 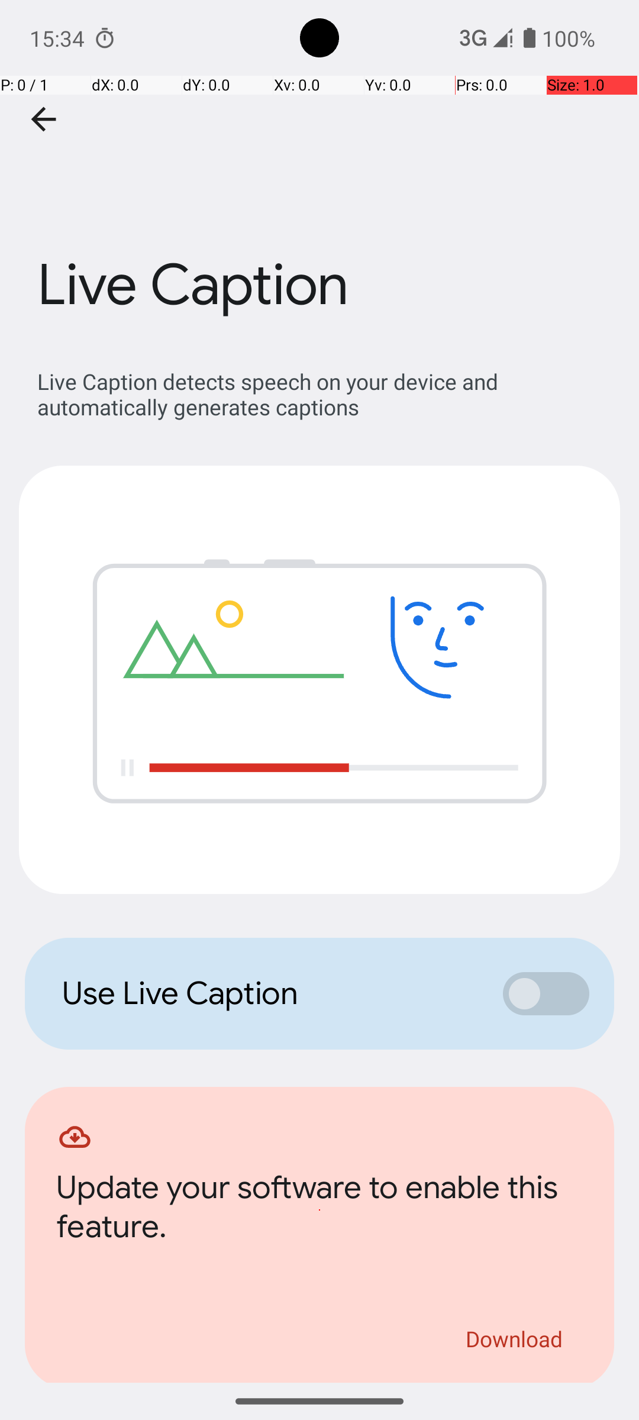 What do you see at coordinates (515, 1339) in the screenshot?
I see `Download` at bounding box center [515, 1339].